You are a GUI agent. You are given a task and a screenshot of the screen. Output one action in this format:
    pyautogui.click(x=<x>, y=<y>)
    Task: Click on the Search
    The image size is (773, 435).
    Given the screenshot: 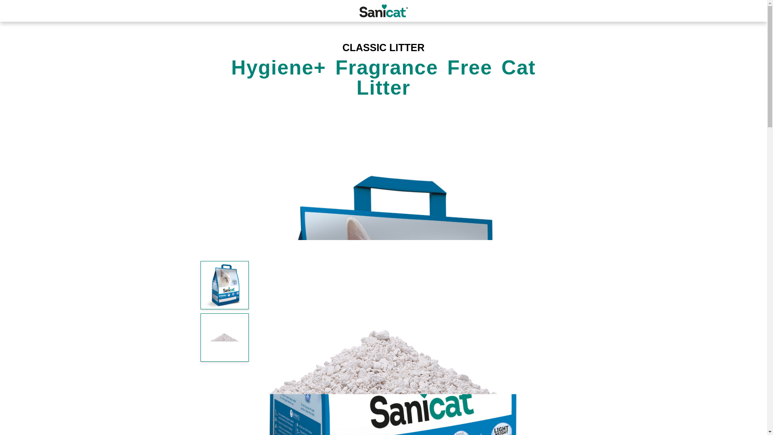 What is the action you would take?
    pyautogui.click(x=527, y=10)
    